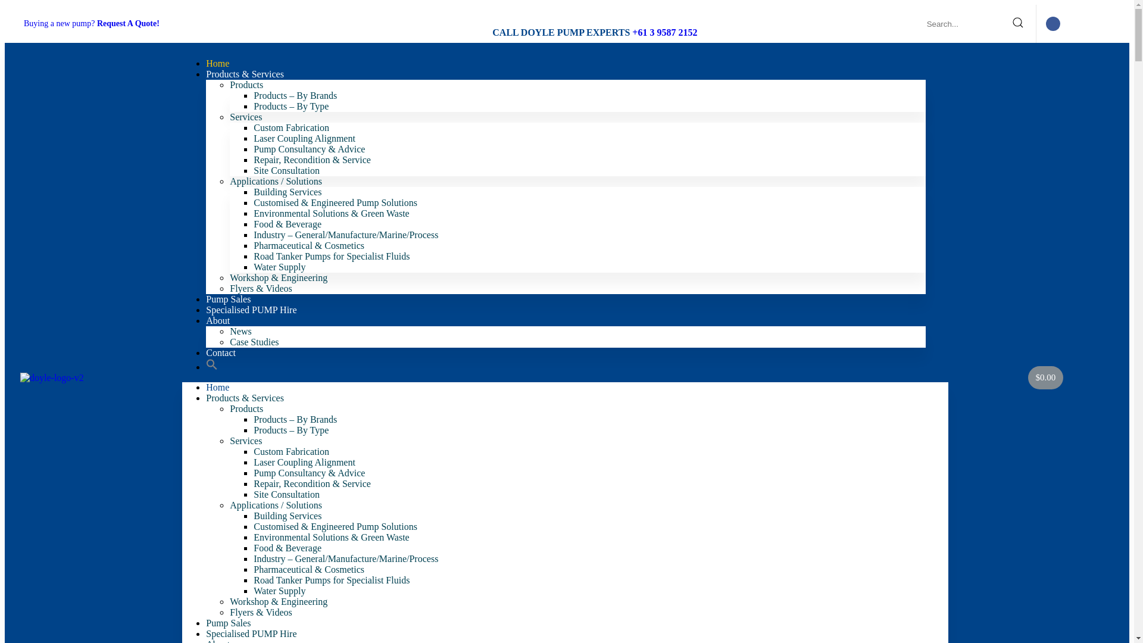  Describe the element at coordinates (218, 387) in the screenshot. I see `Home` at that location.